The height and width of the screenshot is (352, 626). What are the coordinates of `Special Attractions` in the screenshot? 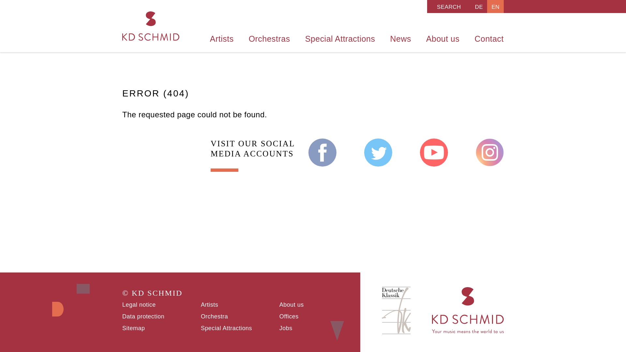 It's located at (226, 328).